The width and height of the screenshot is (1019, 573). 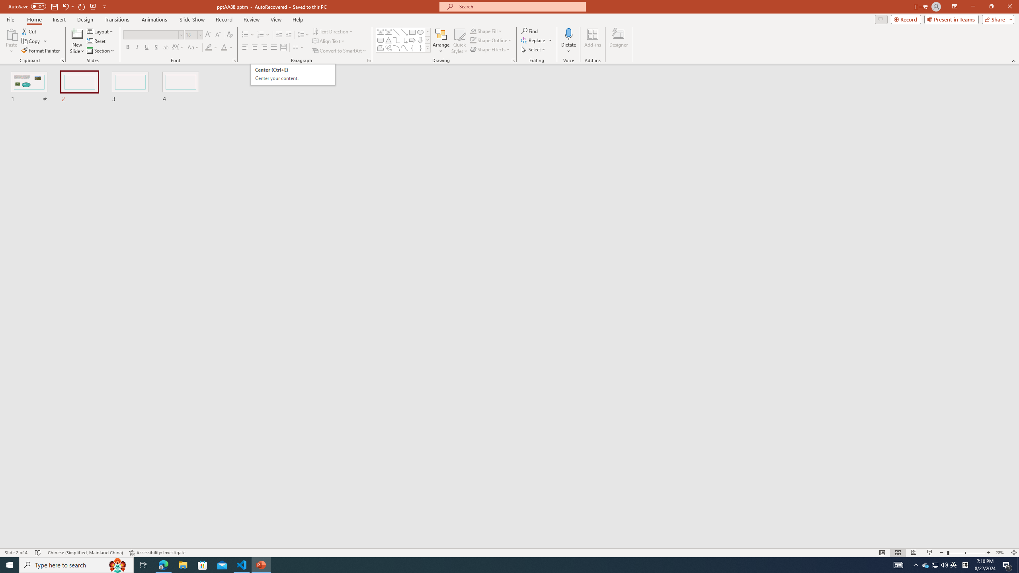 What do you see at coordinates (299, 48) in the screenshot?
I see `Columns` at bounding box center [299, 48].